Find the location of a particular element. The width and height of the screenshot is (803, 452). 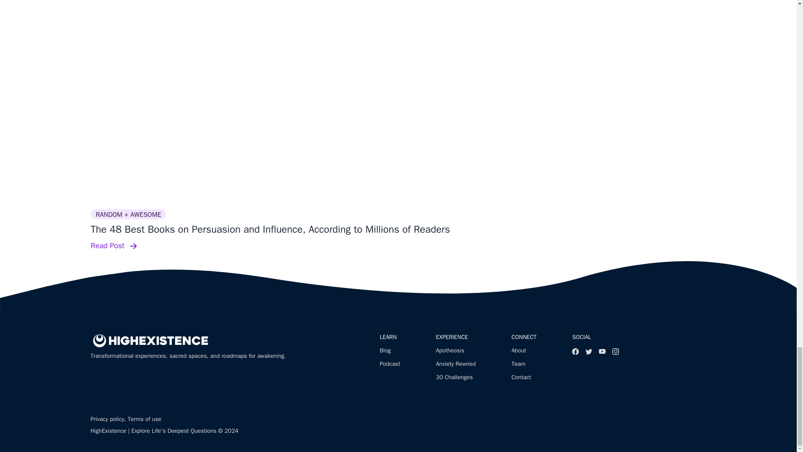

Youtube is located at coordinates (602, 351).